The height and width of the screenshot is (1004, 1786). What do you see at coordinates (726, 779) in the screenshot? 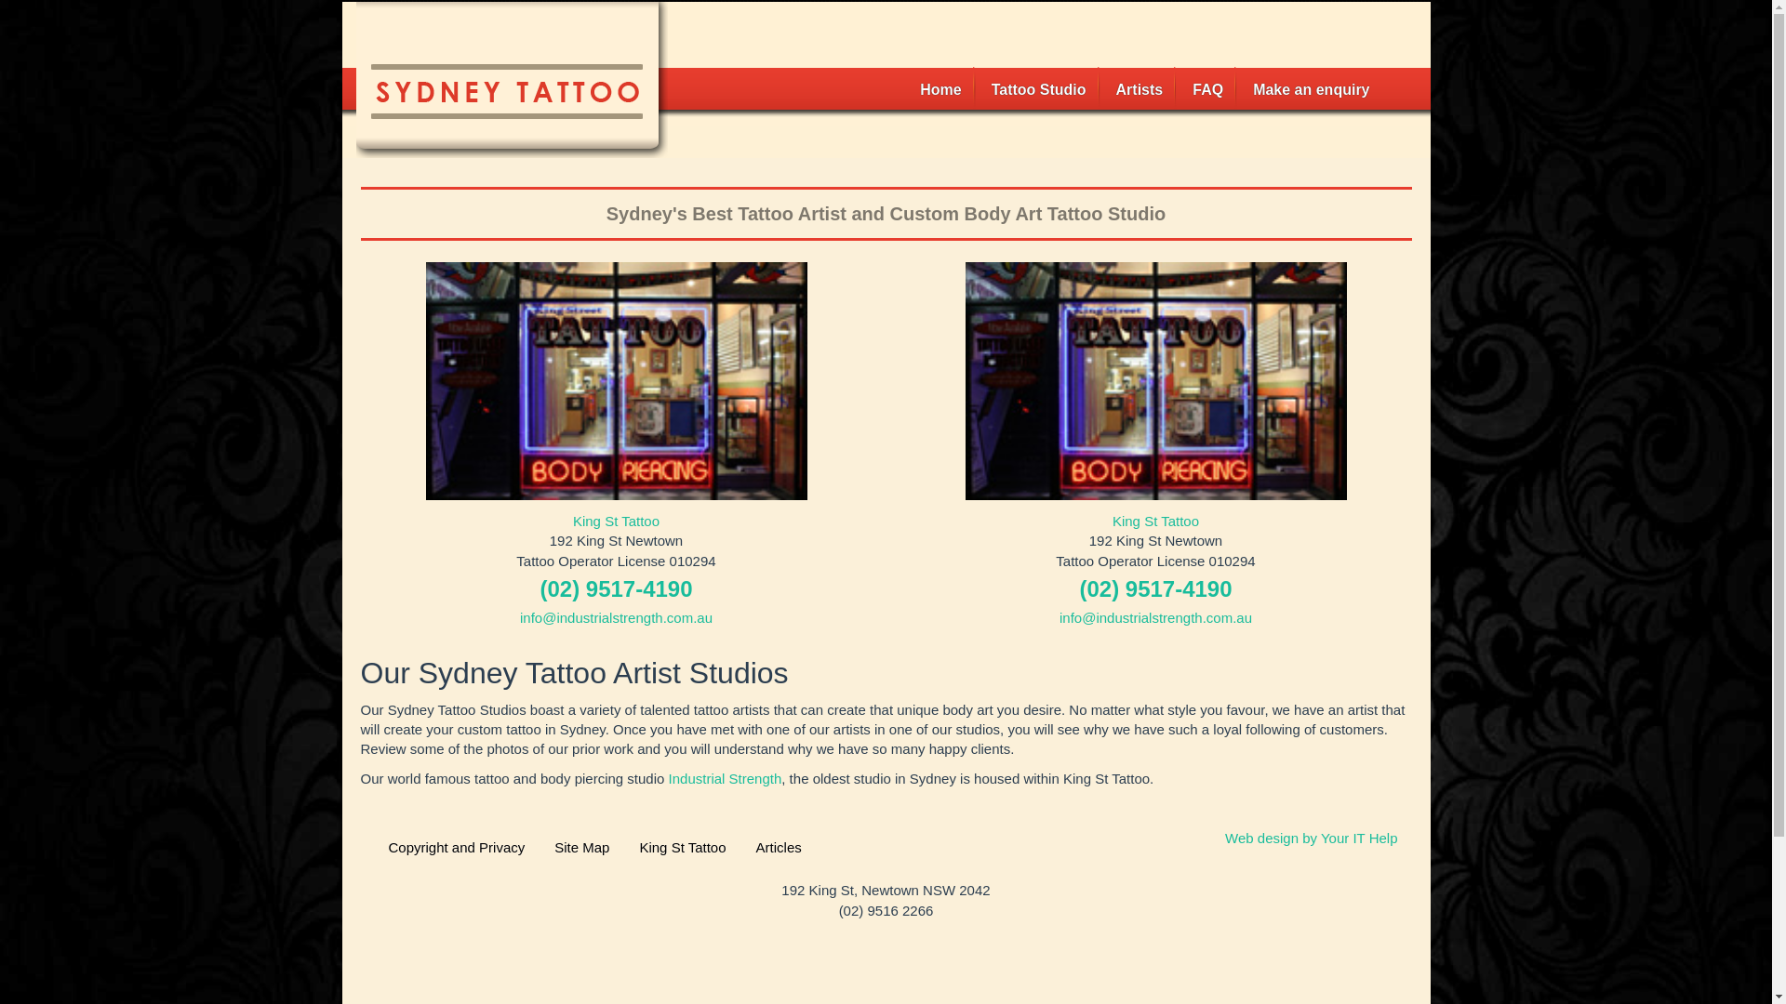
I see `Industrial Strength` at bounding box center [726, 779].